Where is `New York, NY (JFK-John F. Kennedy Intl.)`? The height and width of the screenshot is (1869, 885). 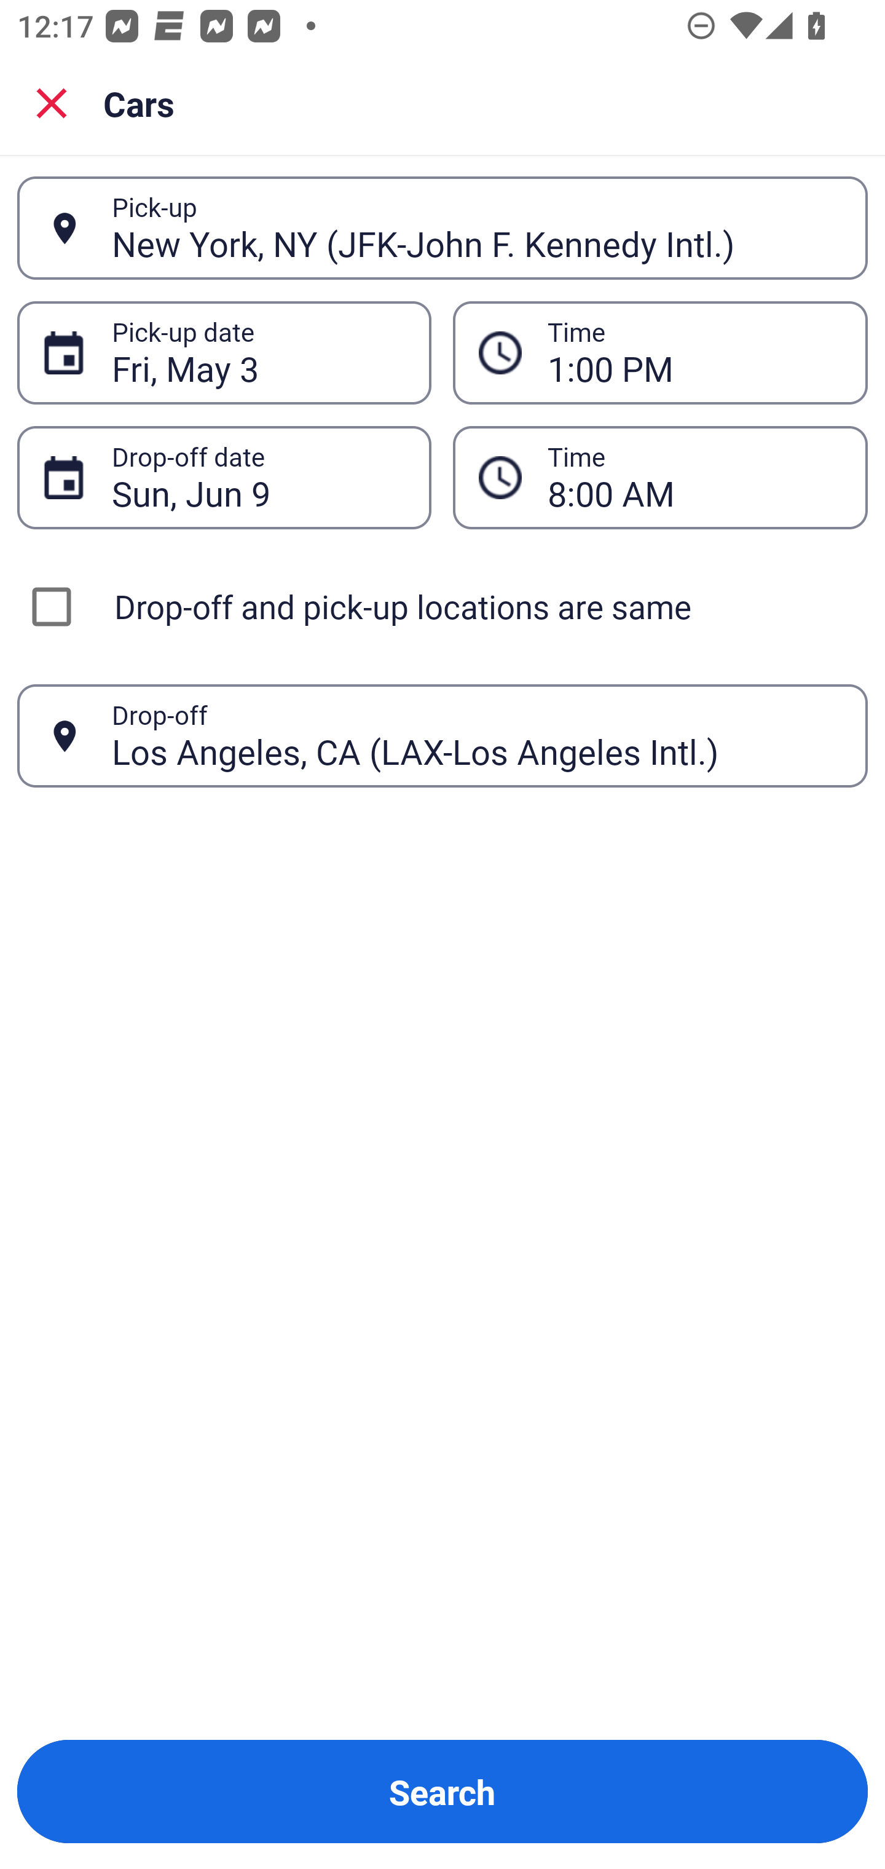
New York, NY (JFK-John F. Kennedy Intl.) is located at coordinates (476, 227).